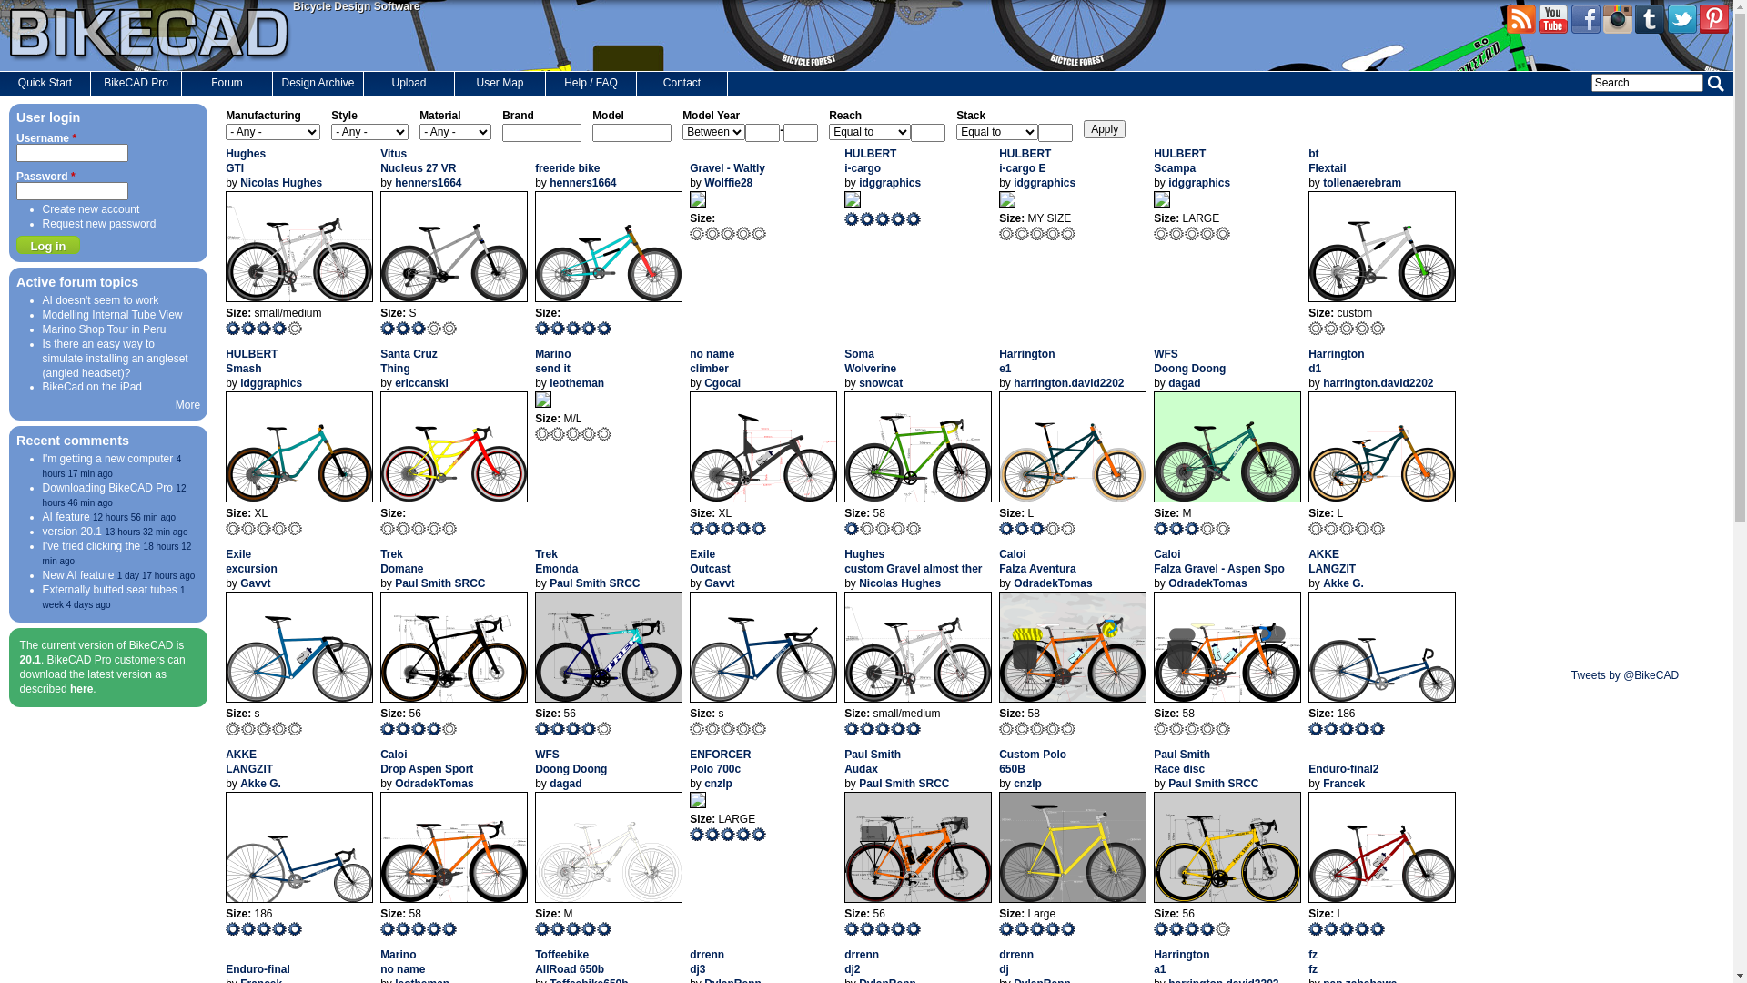 Image resolution: width=1747 pixels, height=983 pixels. Describe the element at coordinates (435, 728) in the screenshot. I see `Give Domane 4/5` at that location.